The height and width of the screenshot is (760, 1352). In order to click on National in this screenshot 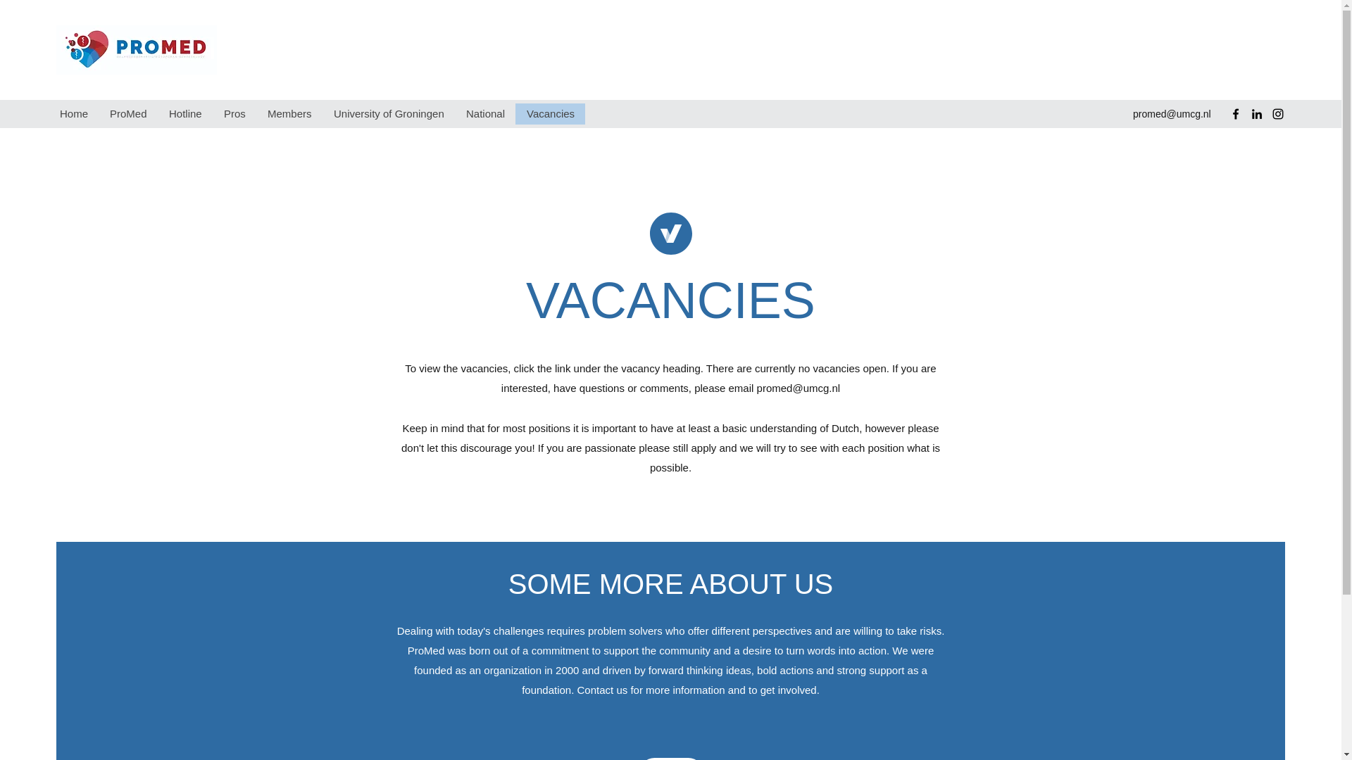, I will do `click(484, 114)`.